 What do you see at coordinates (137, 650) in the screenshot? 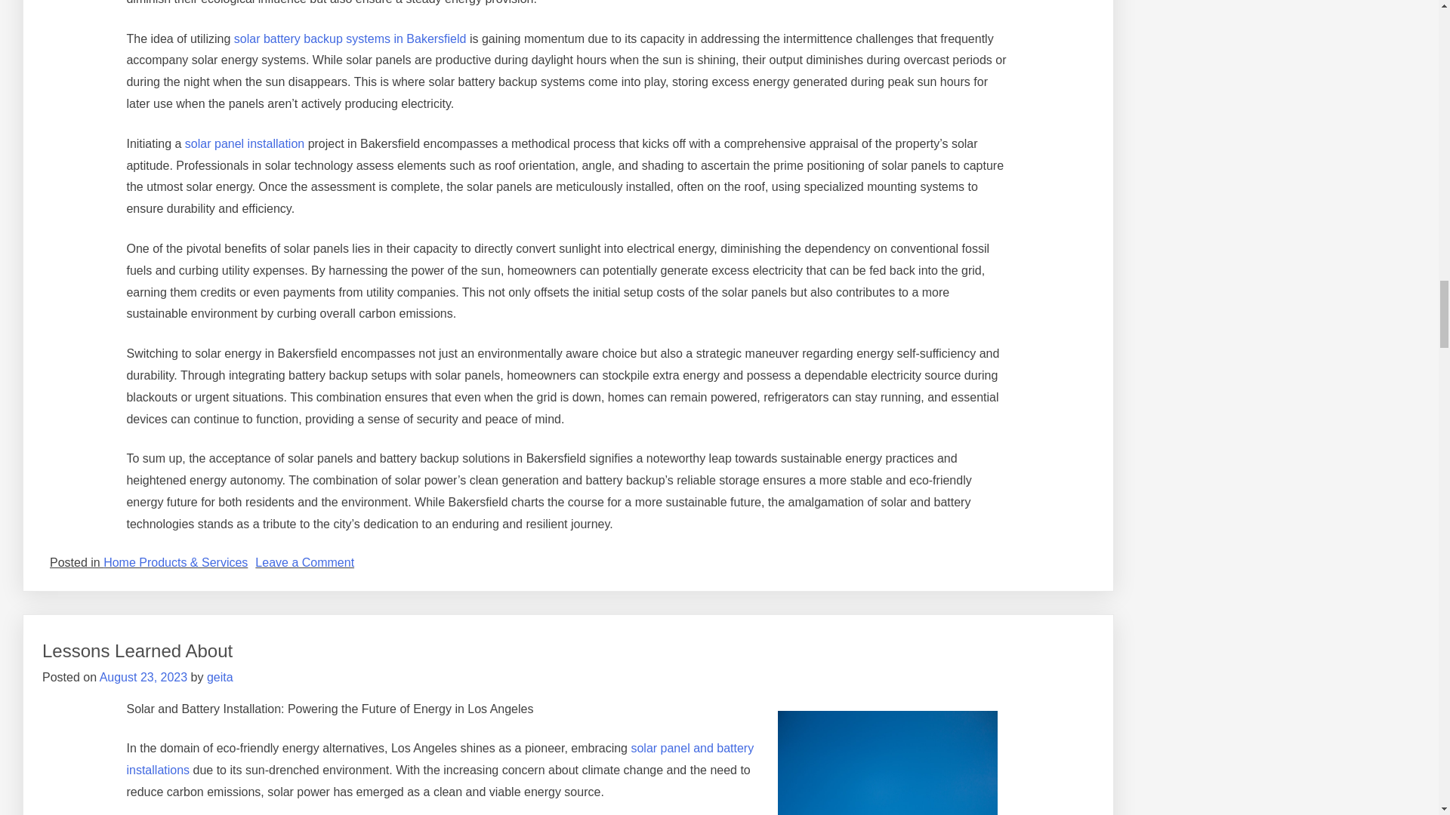
I see `solar battery backup systems in Bakersfield` at bounding box center [137, 650].